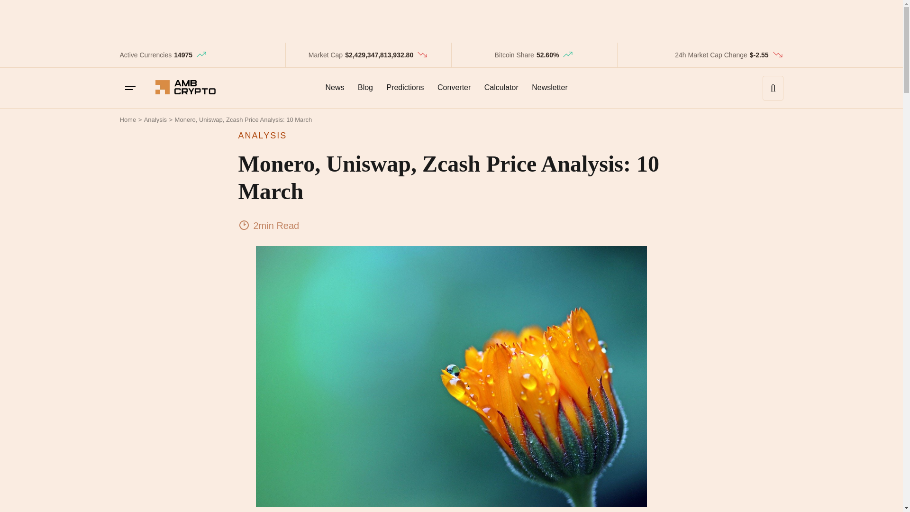  What do you see at coordinates (501, 87) in the screenshot?
I see `Calculator` at bounding box center [501, 87].